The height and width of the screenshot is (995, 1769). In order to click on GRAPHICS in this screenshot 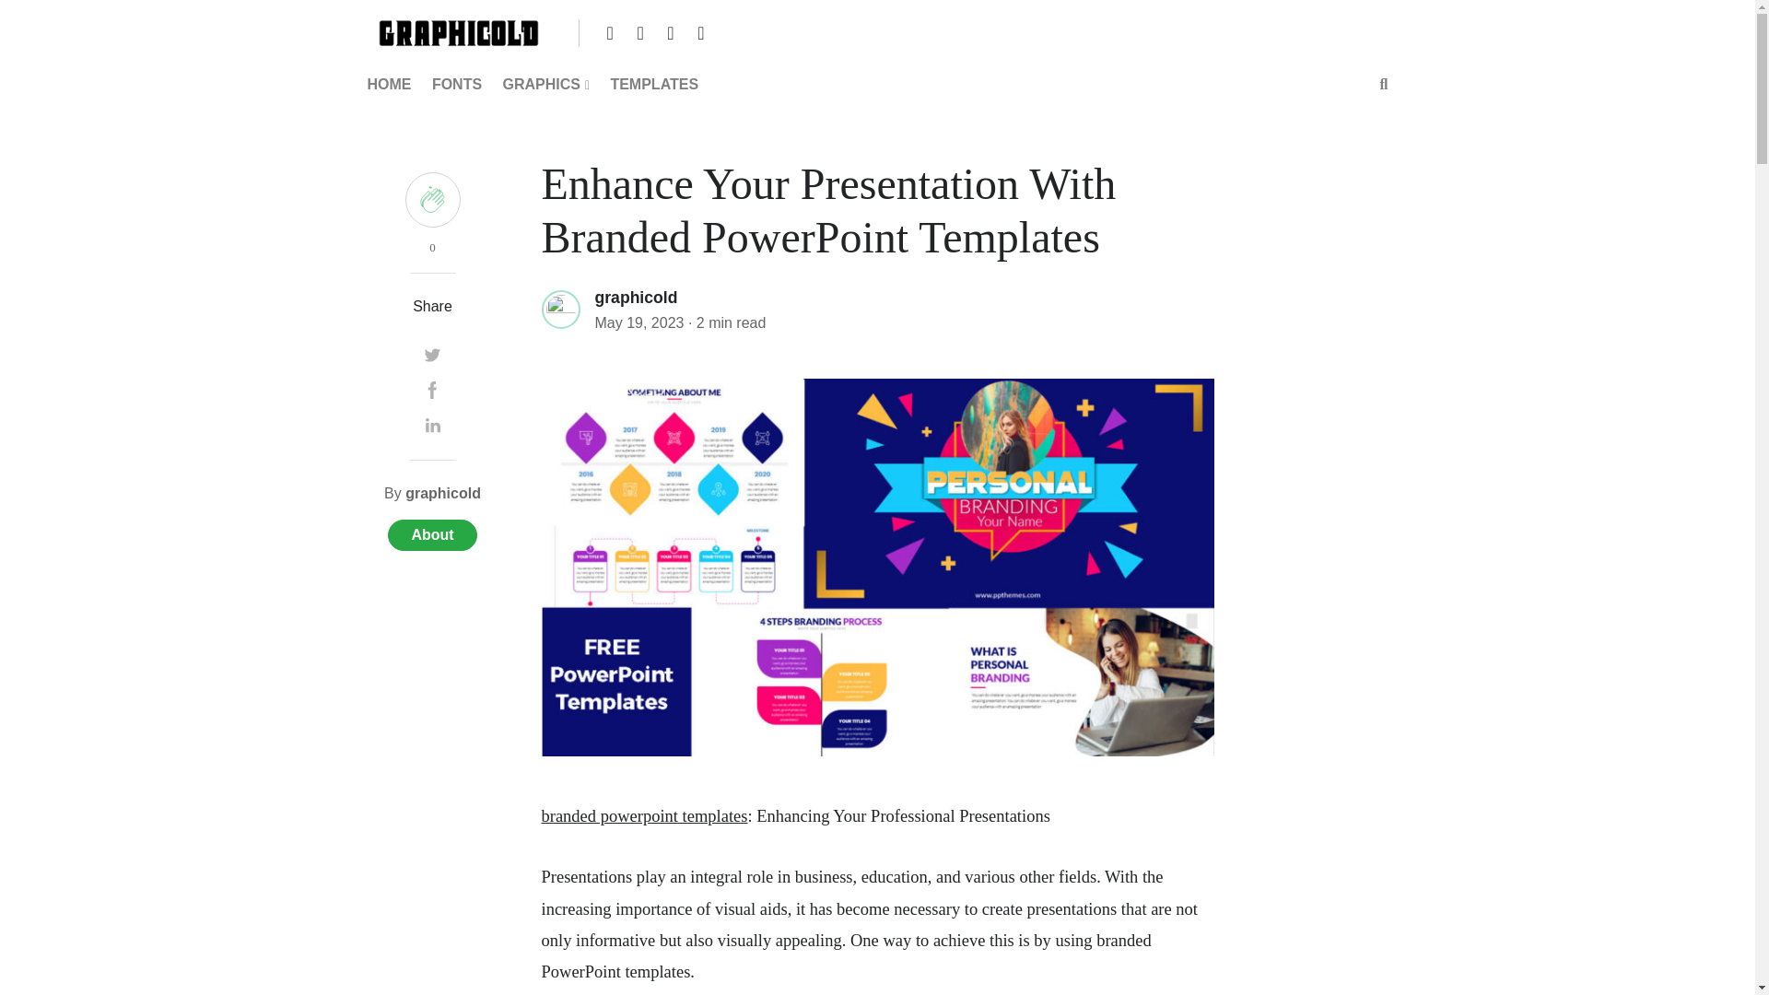, I will do `click(545, 85)`.